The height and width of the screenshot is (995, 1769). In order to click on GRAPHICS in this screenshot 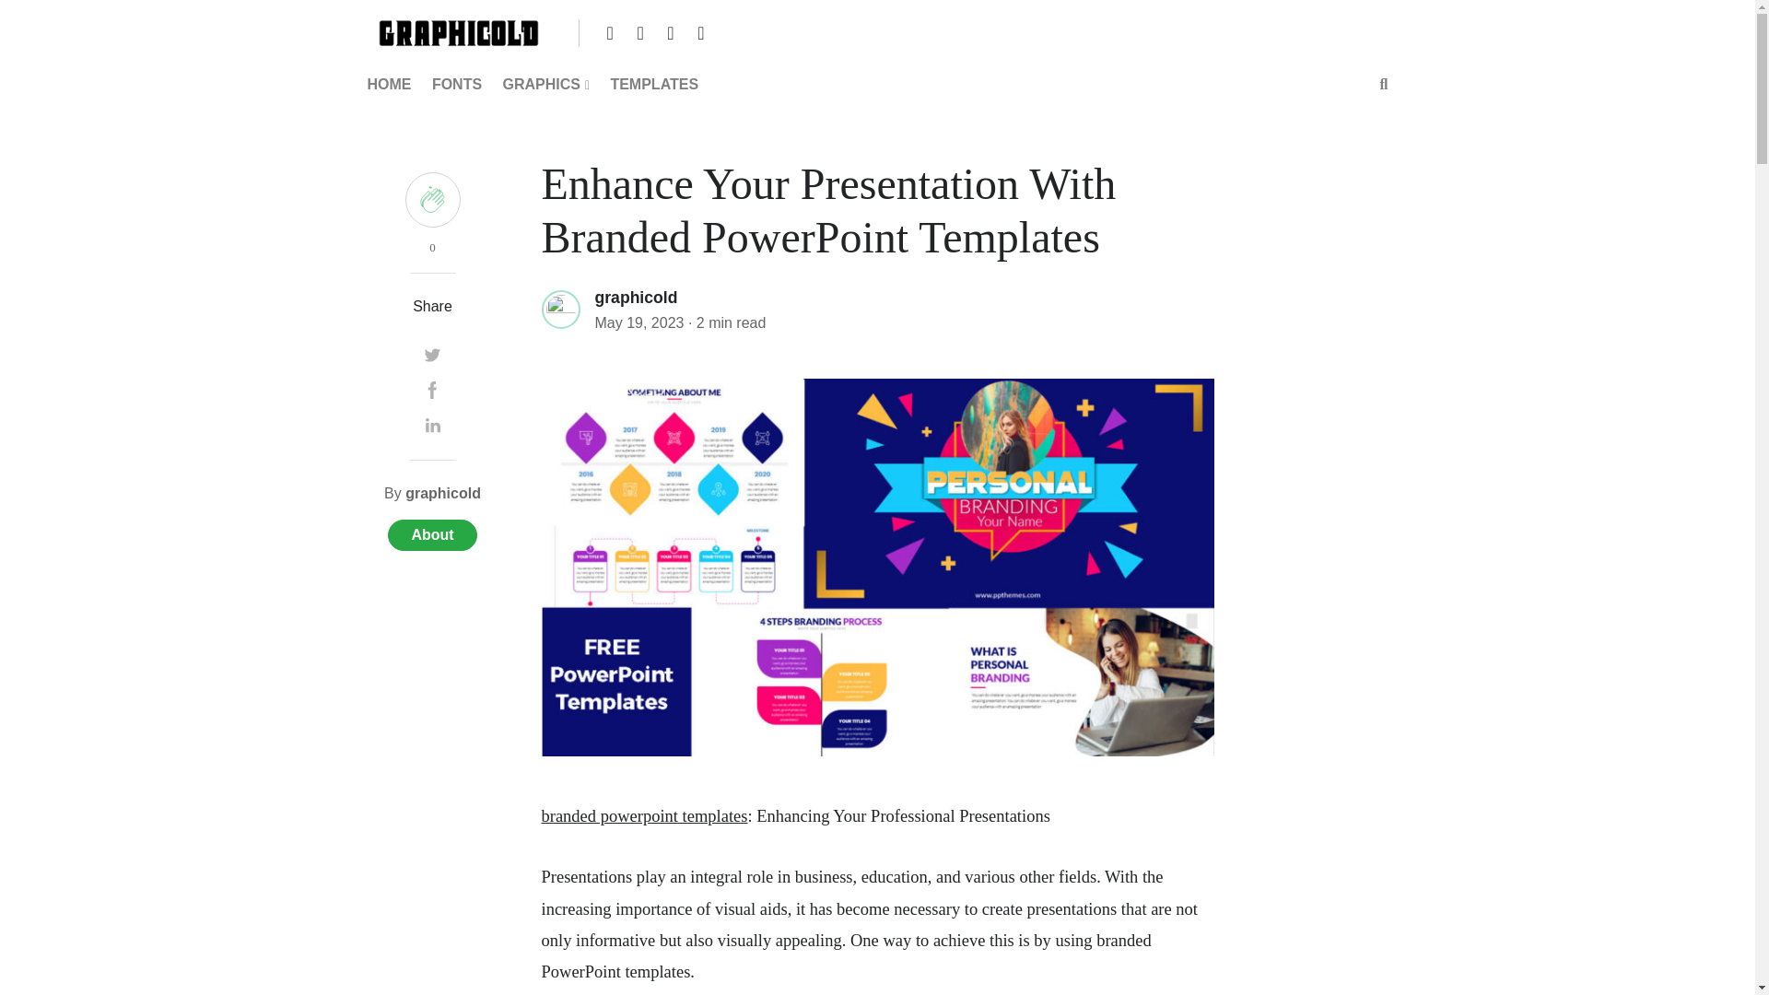, I will do `click(545, 85)`.